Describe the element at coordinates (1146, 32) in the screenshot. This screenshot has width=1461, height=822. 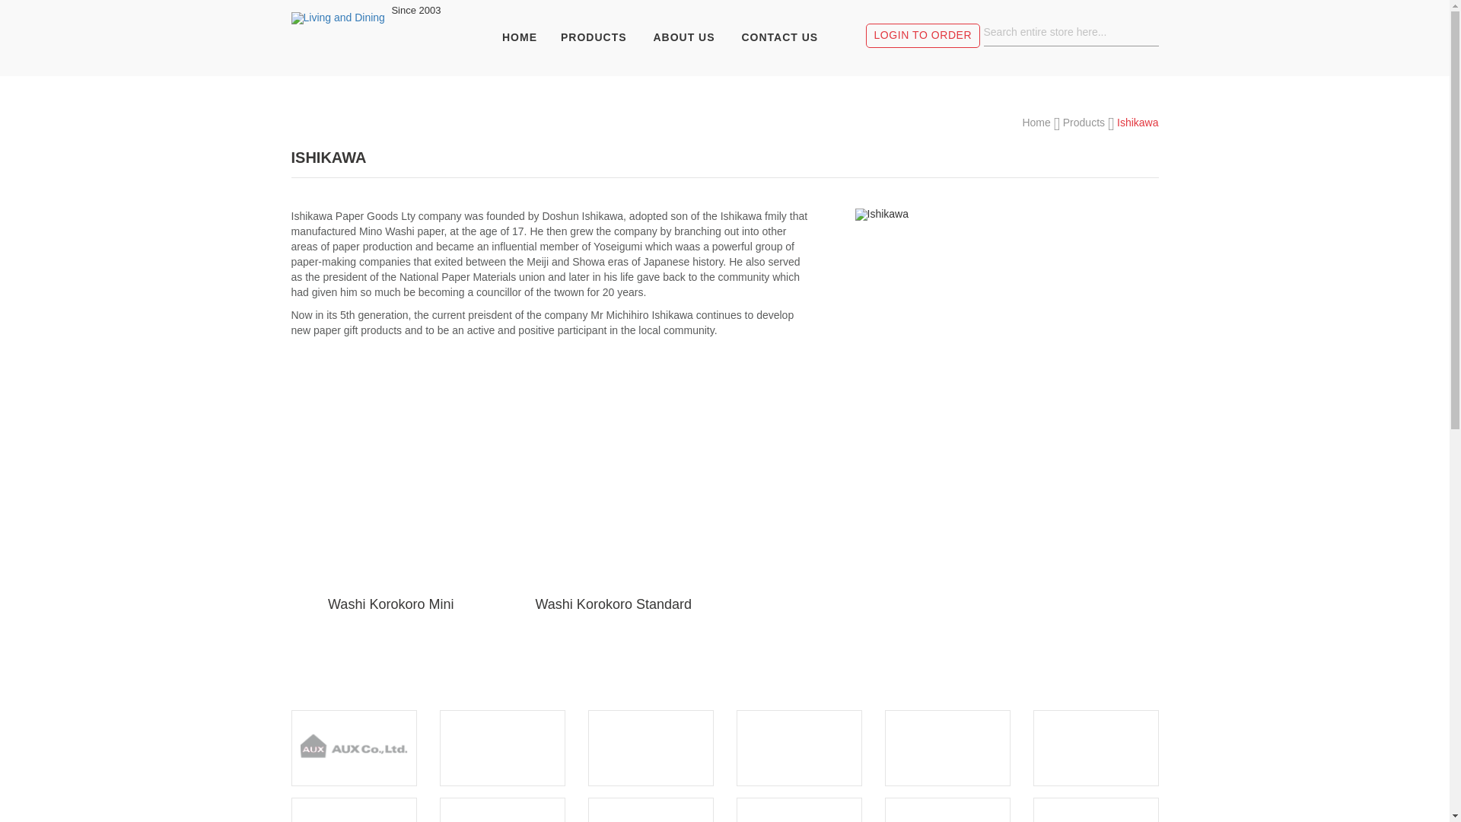
I see `Search` at that location.